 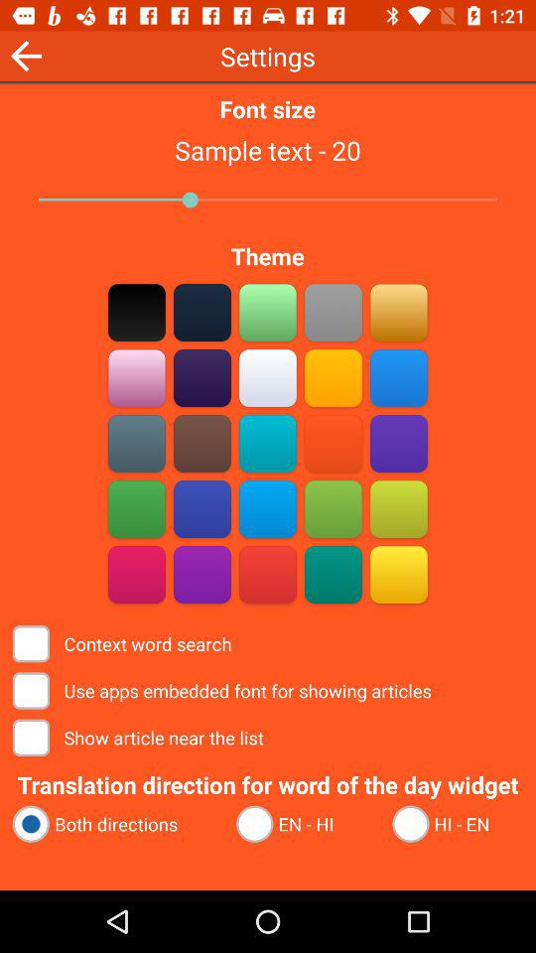 I want to click on select specific color, so click(x=334, y=574).